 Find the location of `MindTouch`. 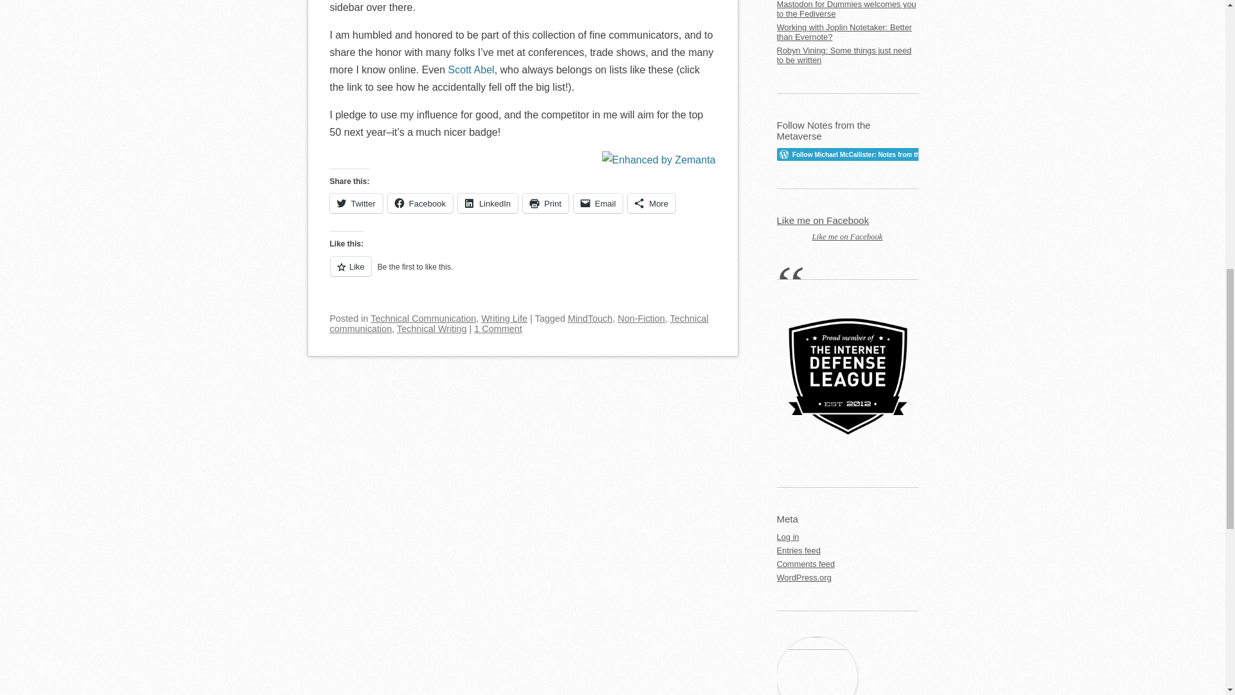

MindTouch is located at coordinates (590, 319).